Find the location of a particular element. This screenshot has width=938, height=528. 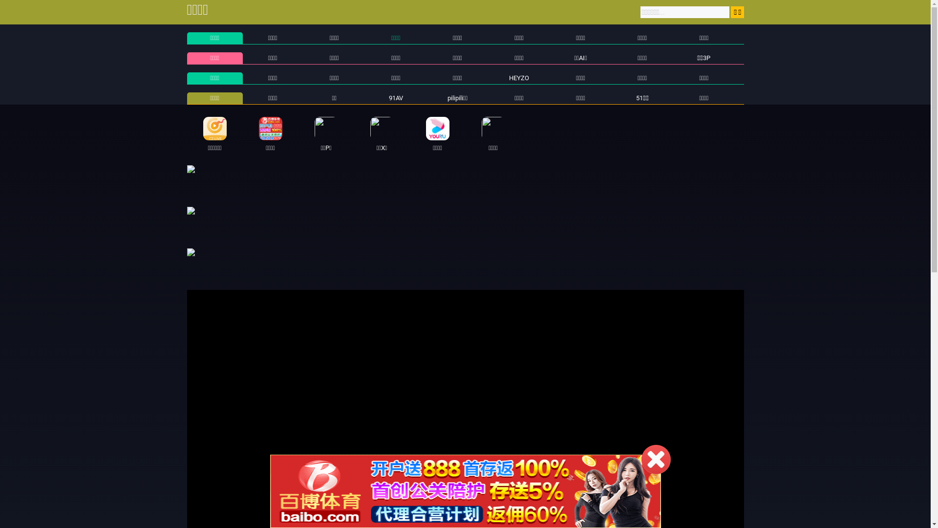

91AV is located at coordinates (396, 98).